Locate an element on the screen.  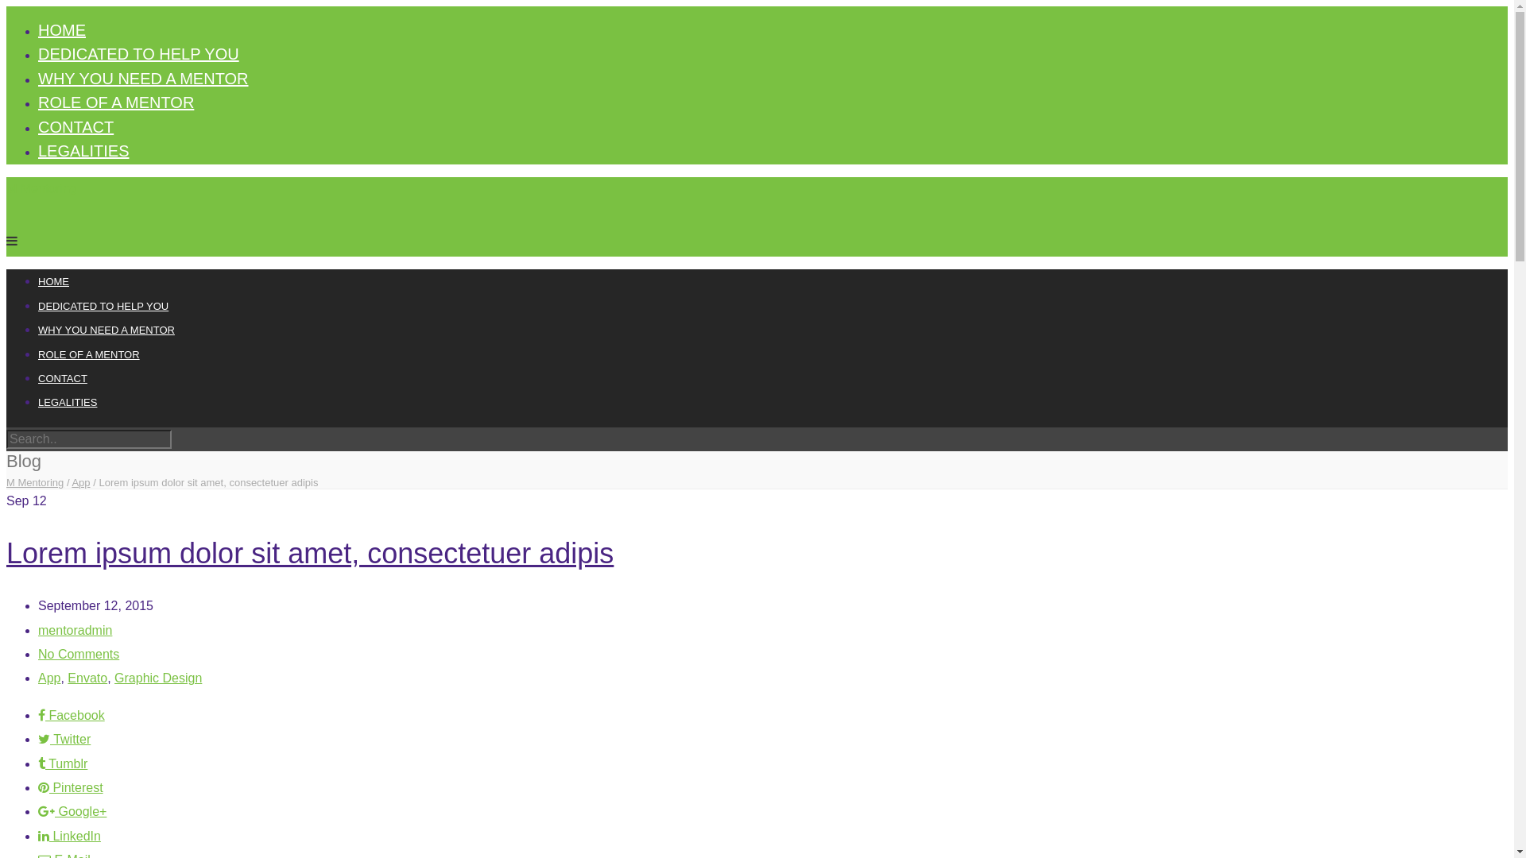
Twitter is located at coordinates (64, 739).